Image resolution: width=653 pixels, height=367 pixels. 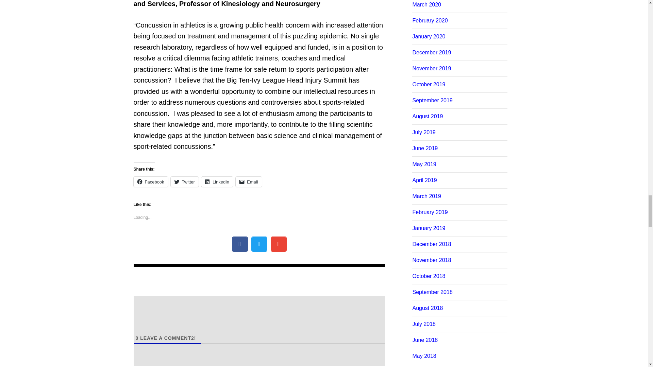 What do you see at coordinates (184, 181) in the screenshot?
I see `Click to share on Twitter` at bounding box center [184, 181].